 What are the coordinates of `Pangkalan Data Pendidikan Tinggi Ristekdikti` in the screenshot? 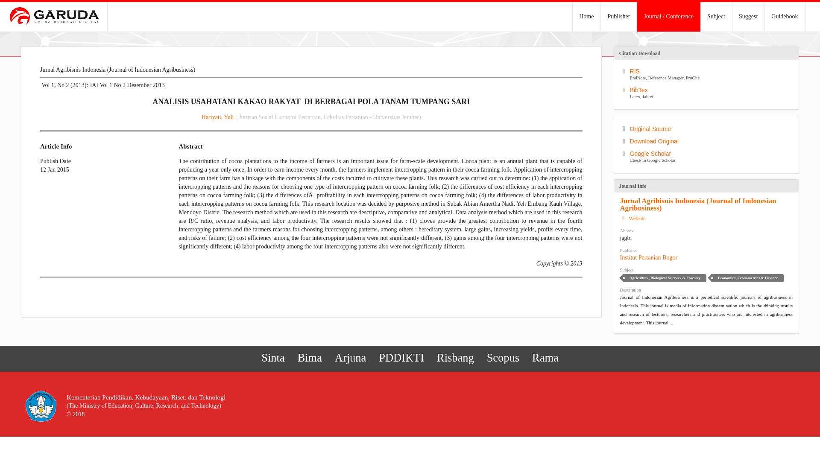 It's located at (309, 358).